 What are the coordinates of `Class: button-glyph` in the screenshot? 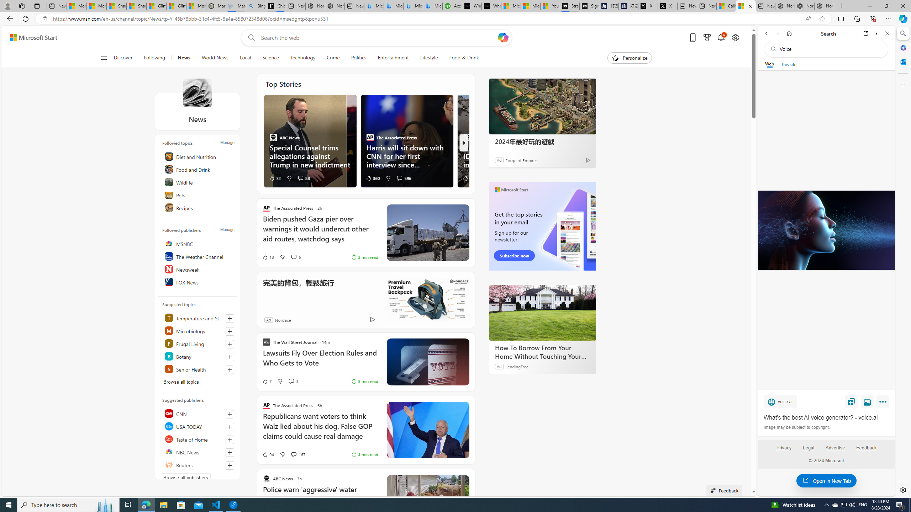 It's located at (104, 58).